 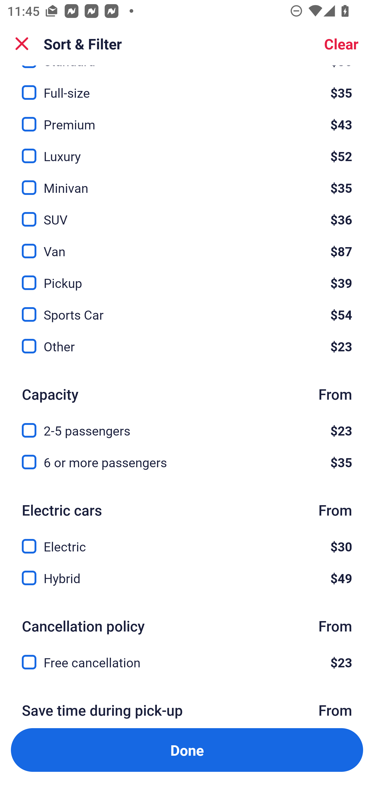 I want to click on Close Sort and Filter, so click(x=22, y=44).